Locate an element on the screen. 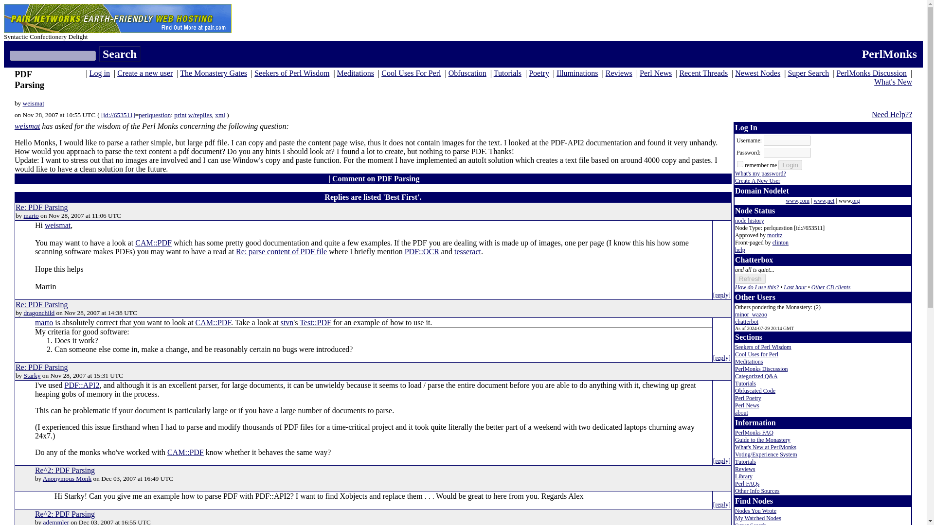  perlquestion is located at coordinates (155, 115).